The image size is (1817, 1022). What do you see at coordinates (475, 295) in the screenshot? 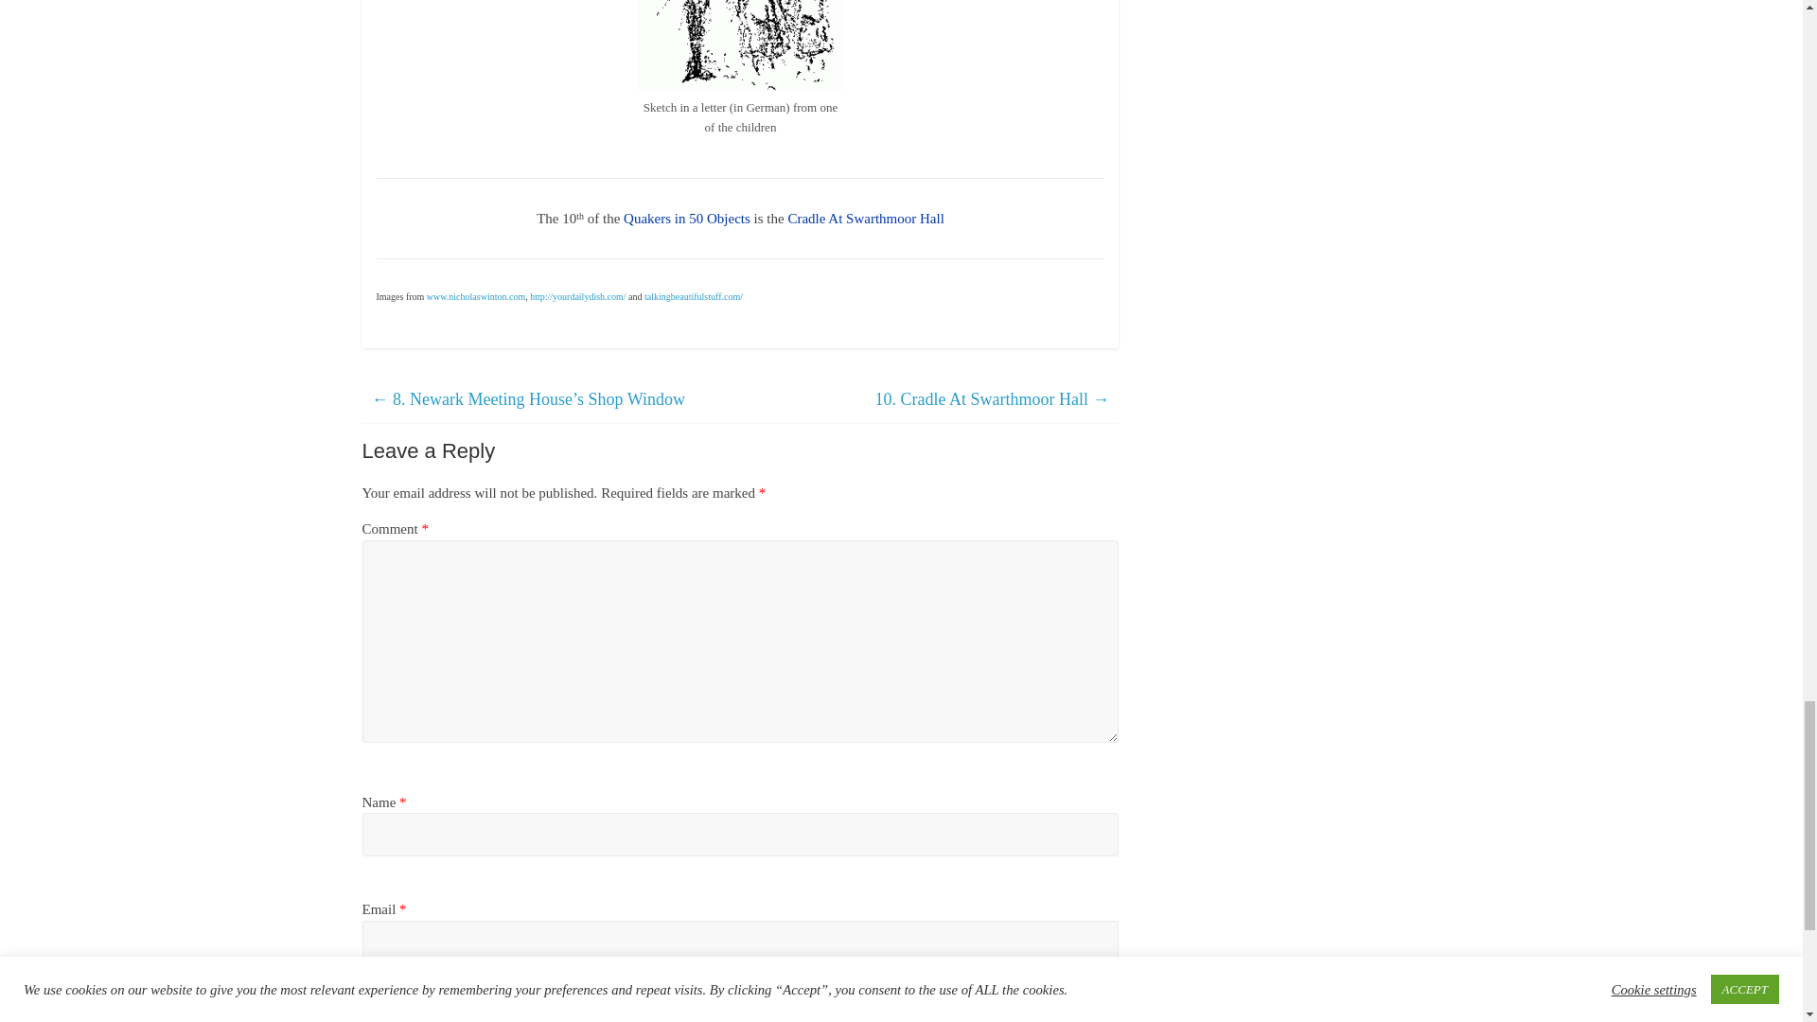
I see `www.nicholaswinton.com` at bounding box center [475, 295].